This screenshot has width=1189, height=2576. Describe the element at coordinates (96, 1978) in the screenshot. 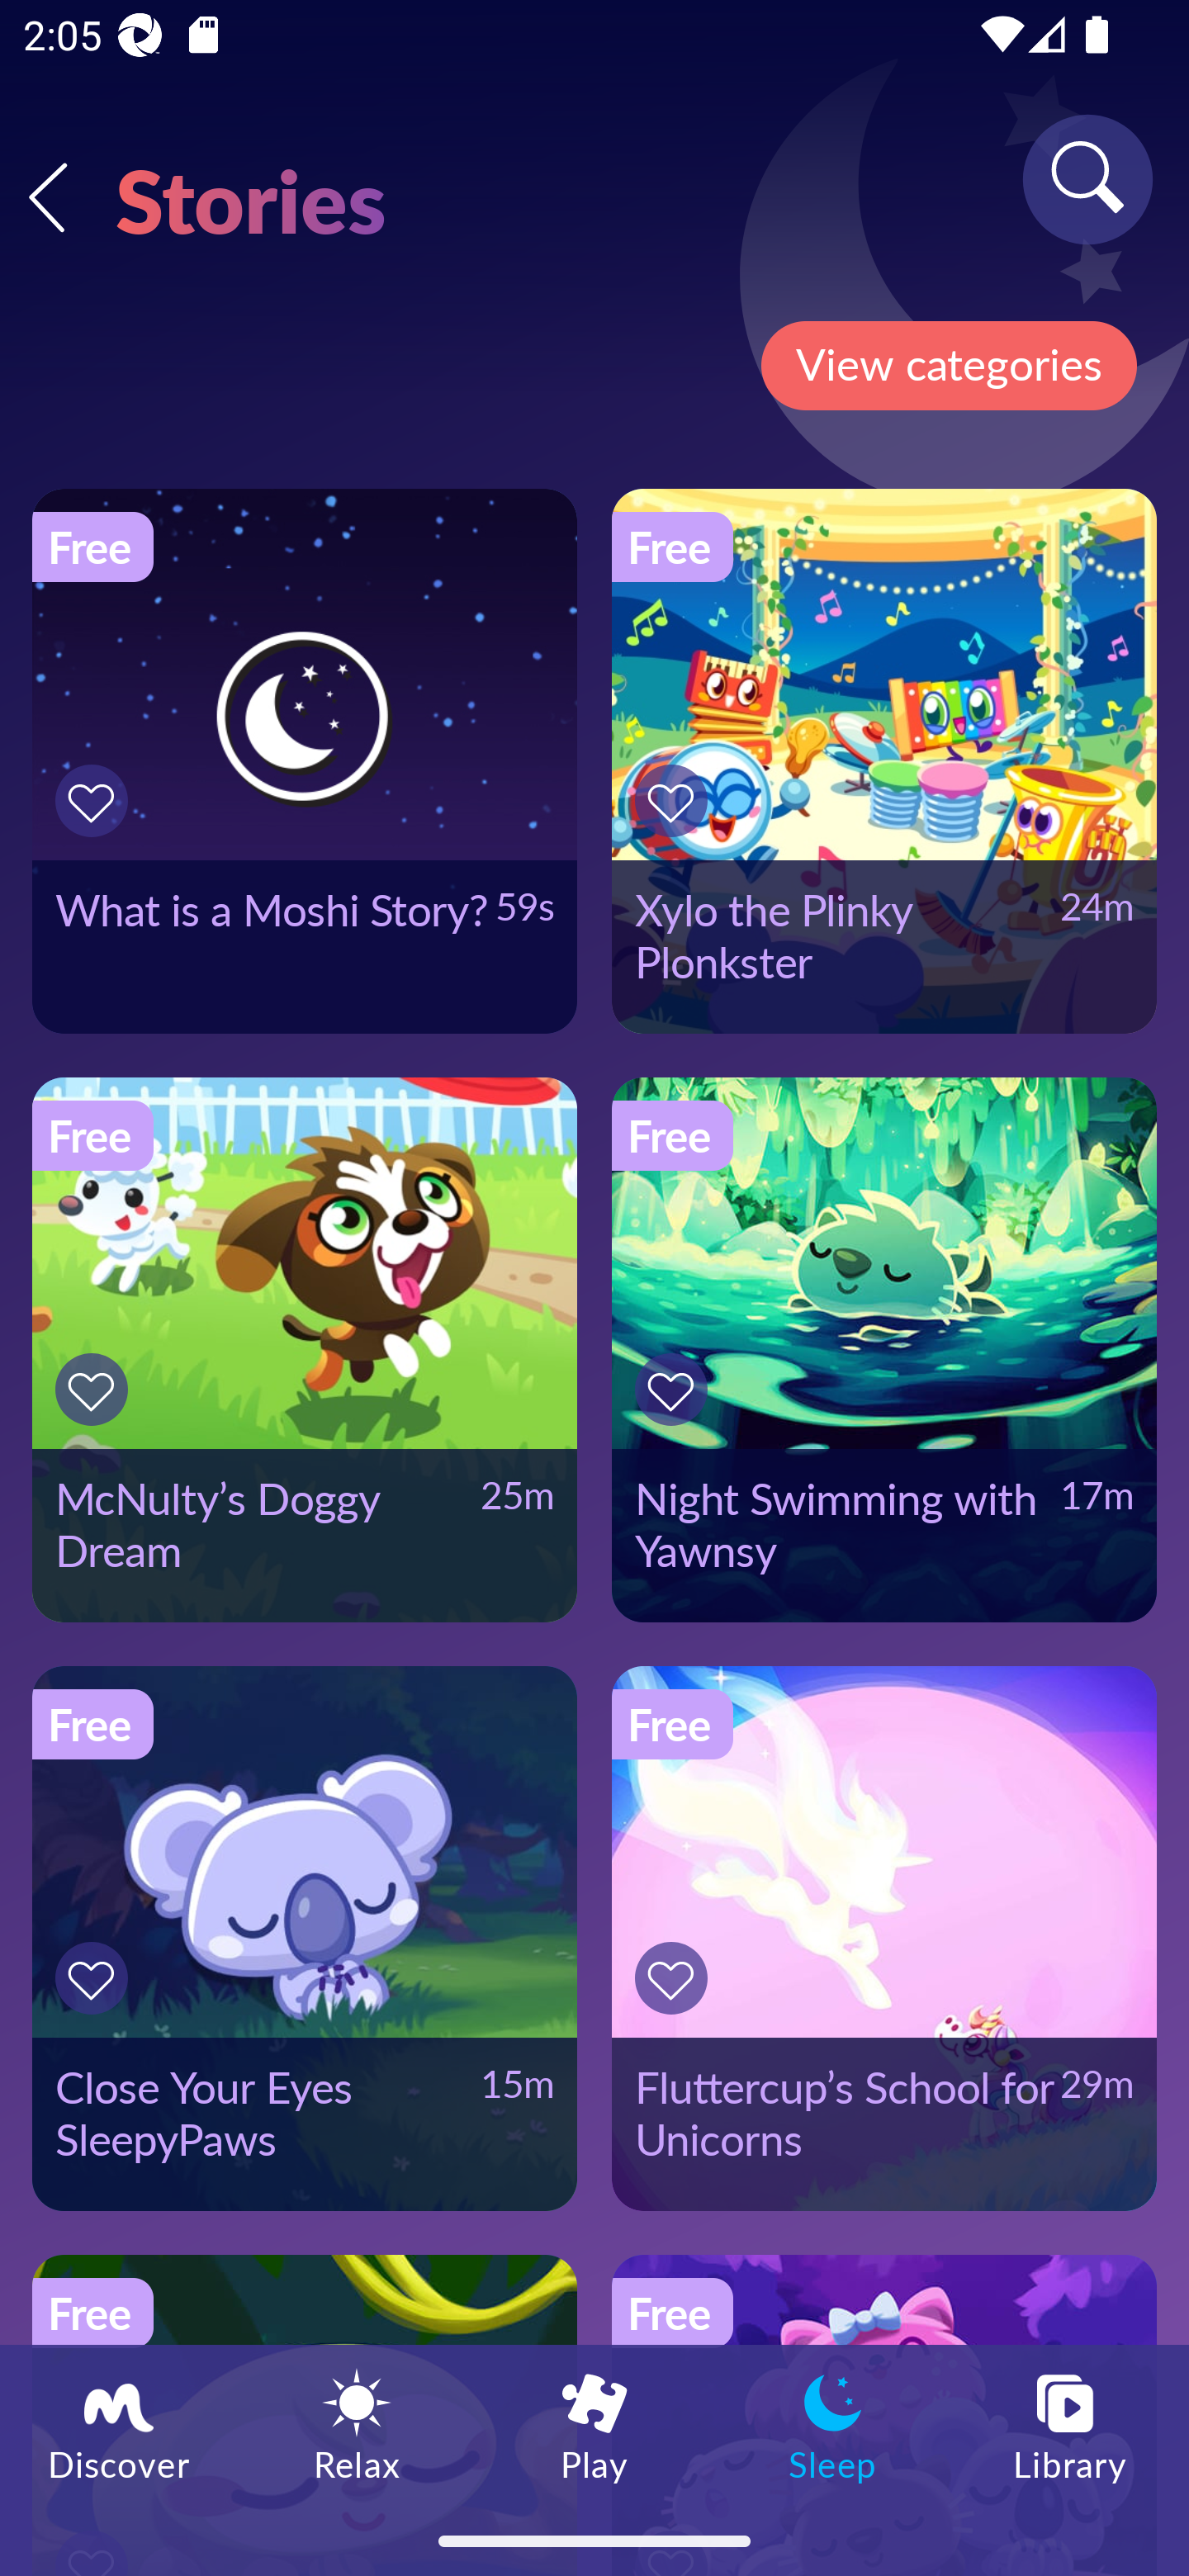

I see `Button` at that location.